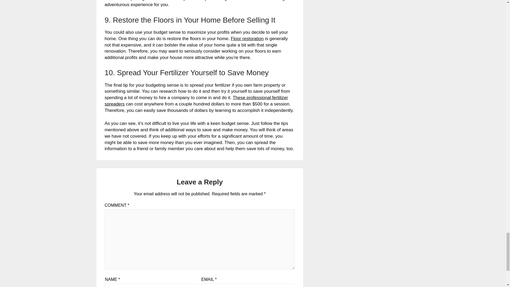 The image size is (510, 287). Describe the element at coordinates (196, 100) in the screenshot. I see `These professional fertilizer spreaders` at that location.